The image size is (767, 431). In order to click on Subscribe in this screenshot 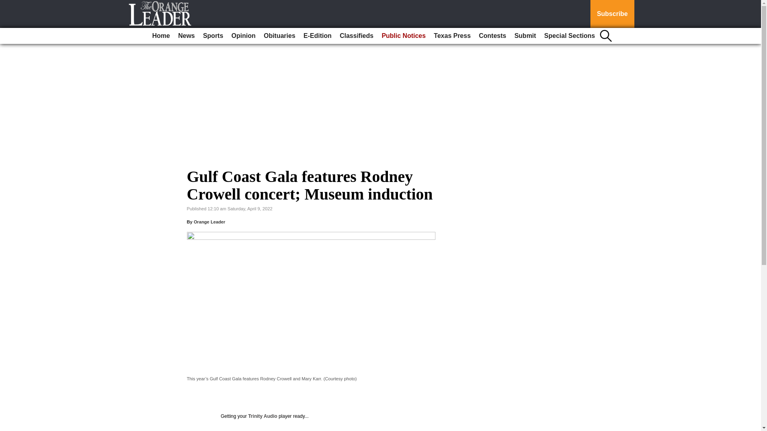, I will do `click(612, 14)`.